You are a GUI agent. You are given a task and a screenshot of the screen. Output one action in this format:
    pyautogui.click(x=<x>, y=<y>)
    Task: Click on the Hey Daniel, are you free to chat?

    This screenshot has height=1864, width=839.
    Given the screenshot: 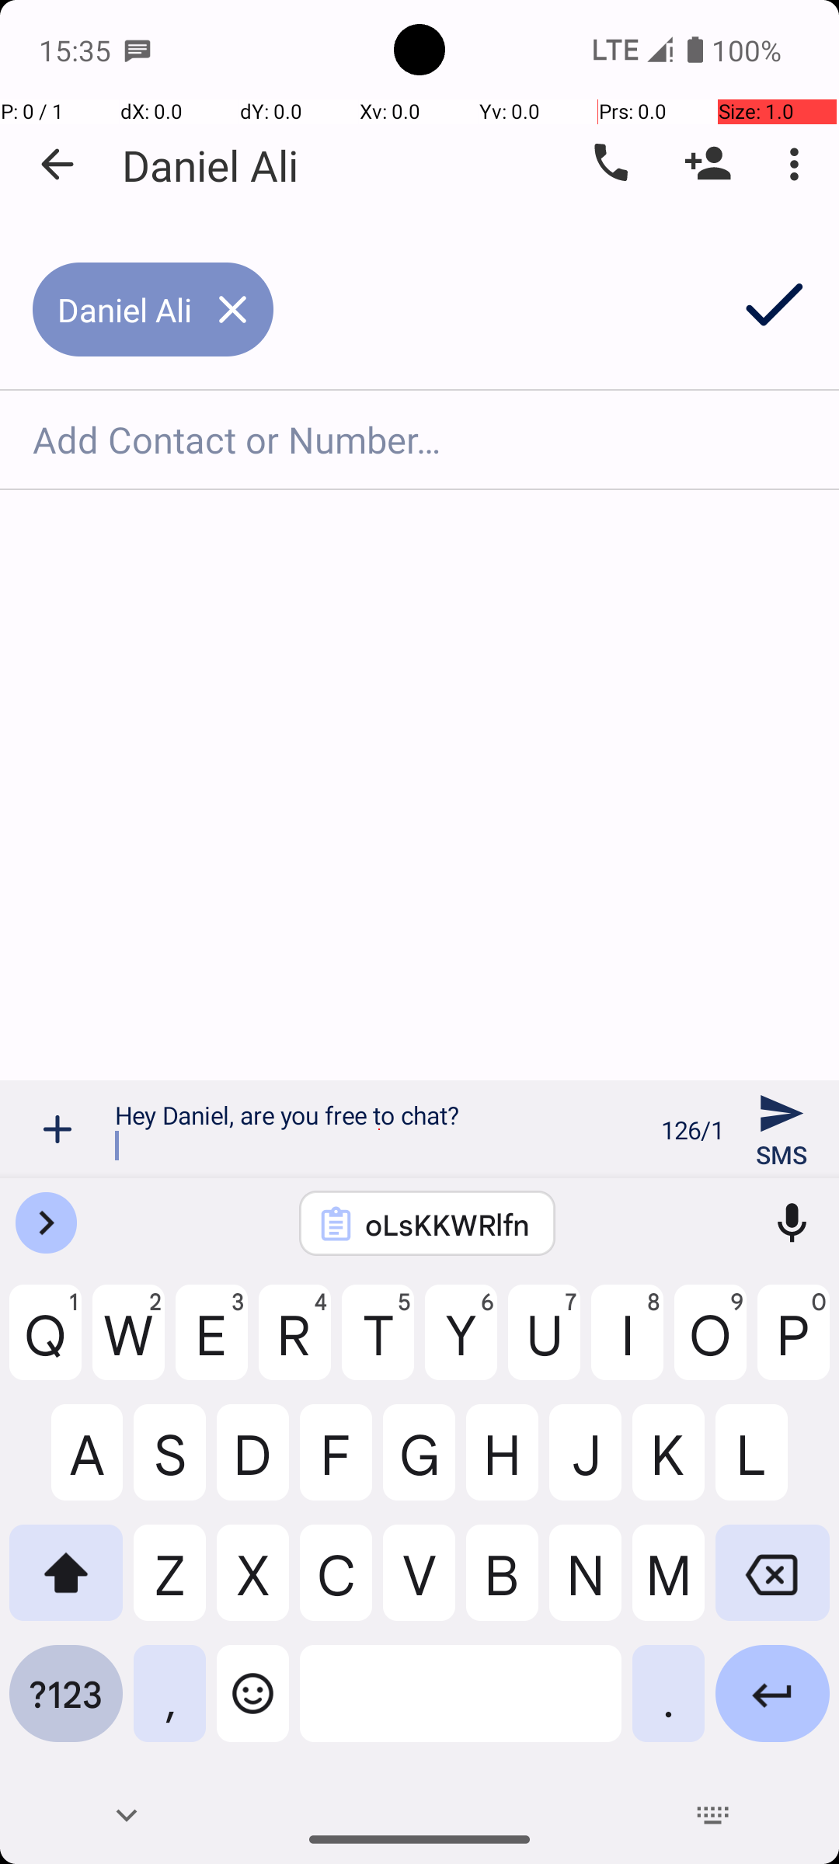 What is the action you would take?
    pyautogui.click(x=379, y=1129)
    